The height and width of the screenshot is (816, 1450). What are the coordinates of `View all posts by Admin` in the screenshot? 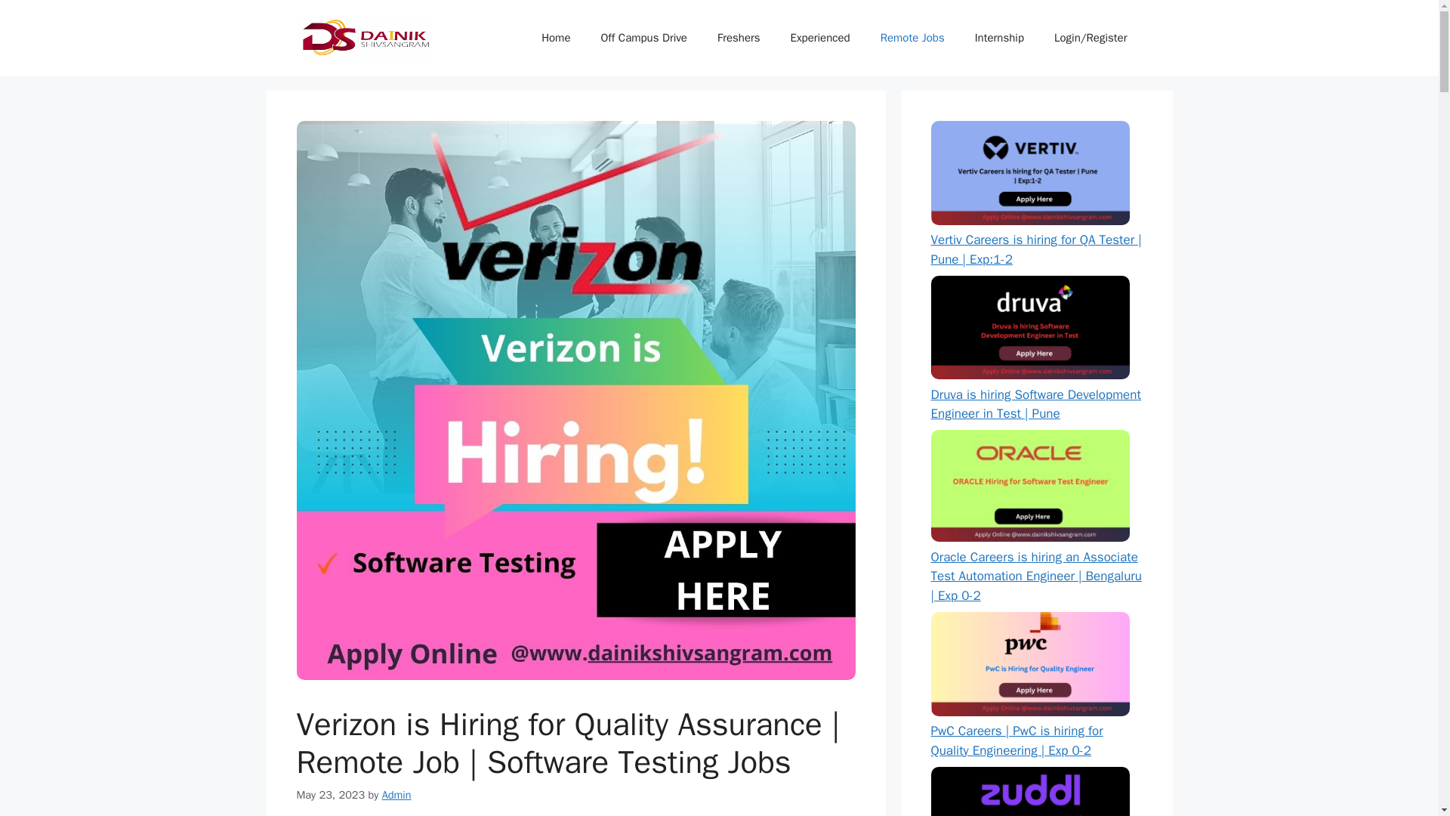 It's located at (397, 795).